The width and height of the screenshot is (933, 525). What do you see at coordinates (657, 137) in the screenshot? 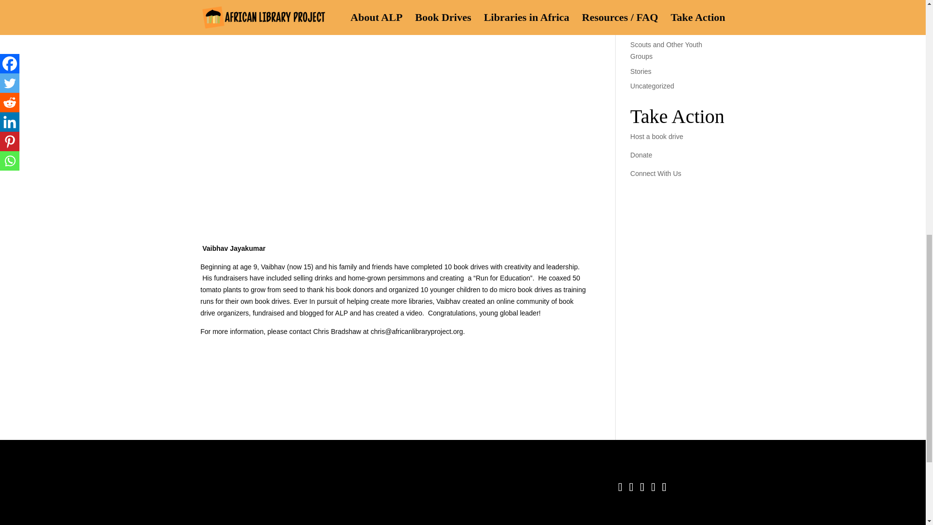
I see `Host a book drive` at bounding box center [657, 137].